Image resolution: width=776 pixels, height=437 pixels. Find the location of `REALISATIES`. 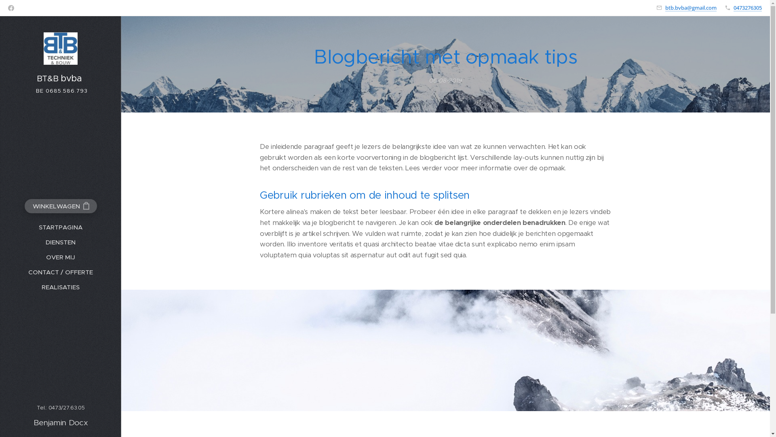

REALISATIES is located at coordinates (61, 287).